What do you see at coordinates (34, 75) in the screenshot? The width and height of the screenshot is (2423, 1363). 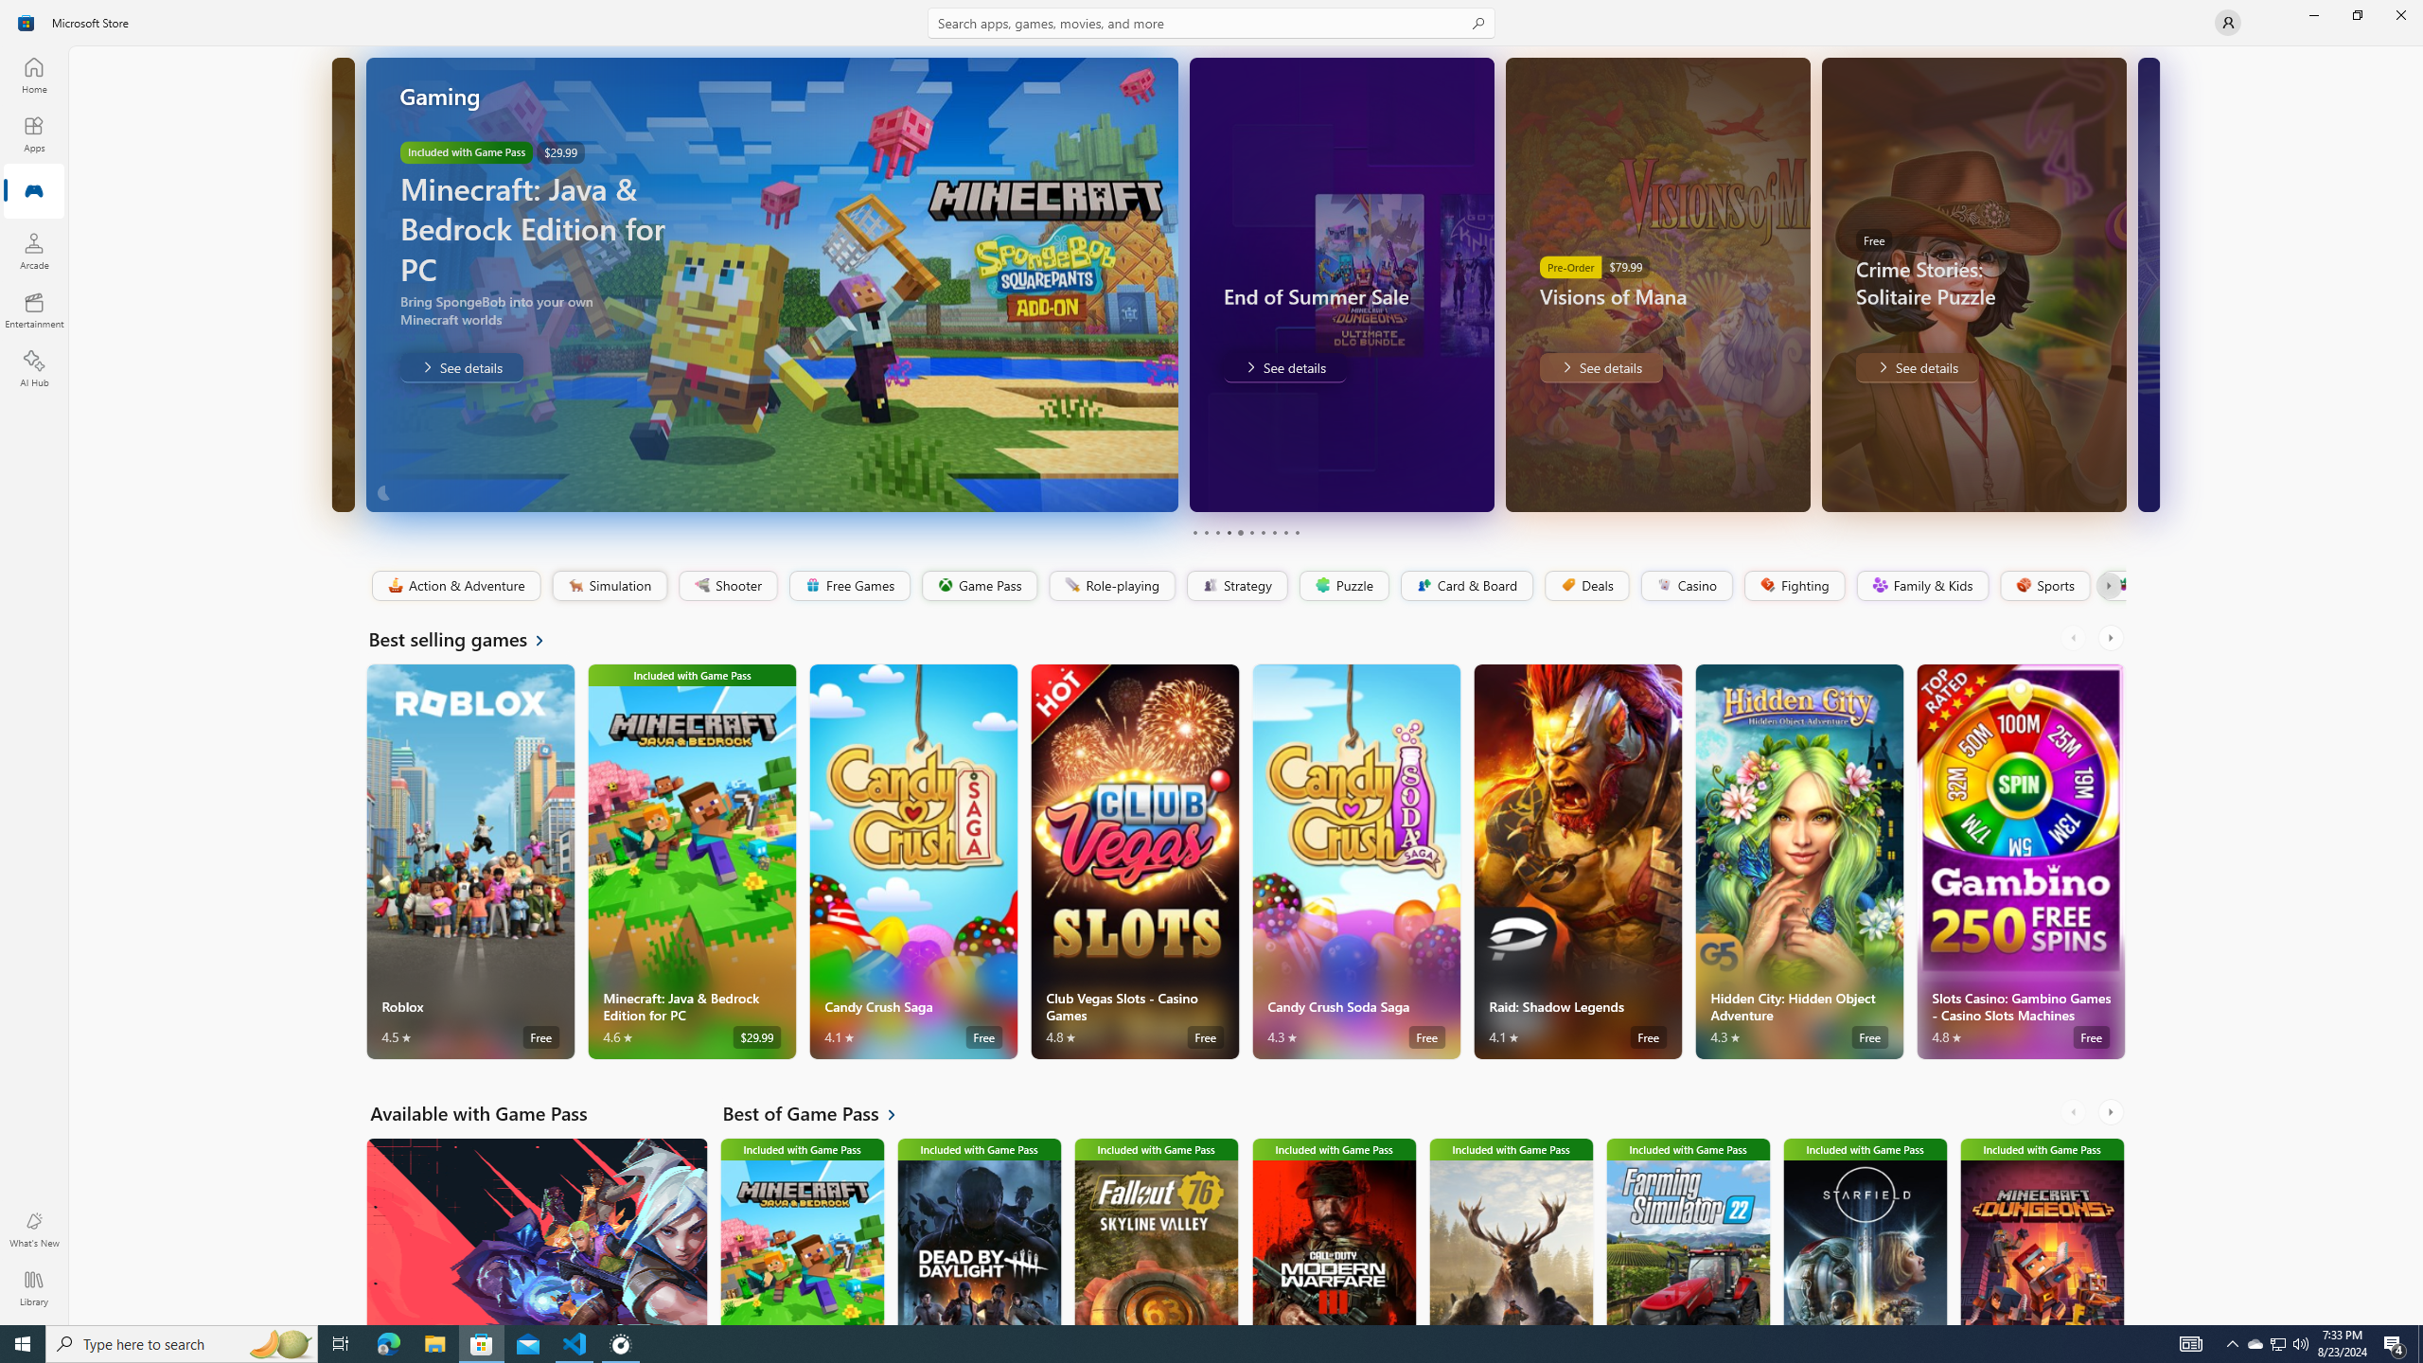 I see `Home` at bounding box center [34, 75].